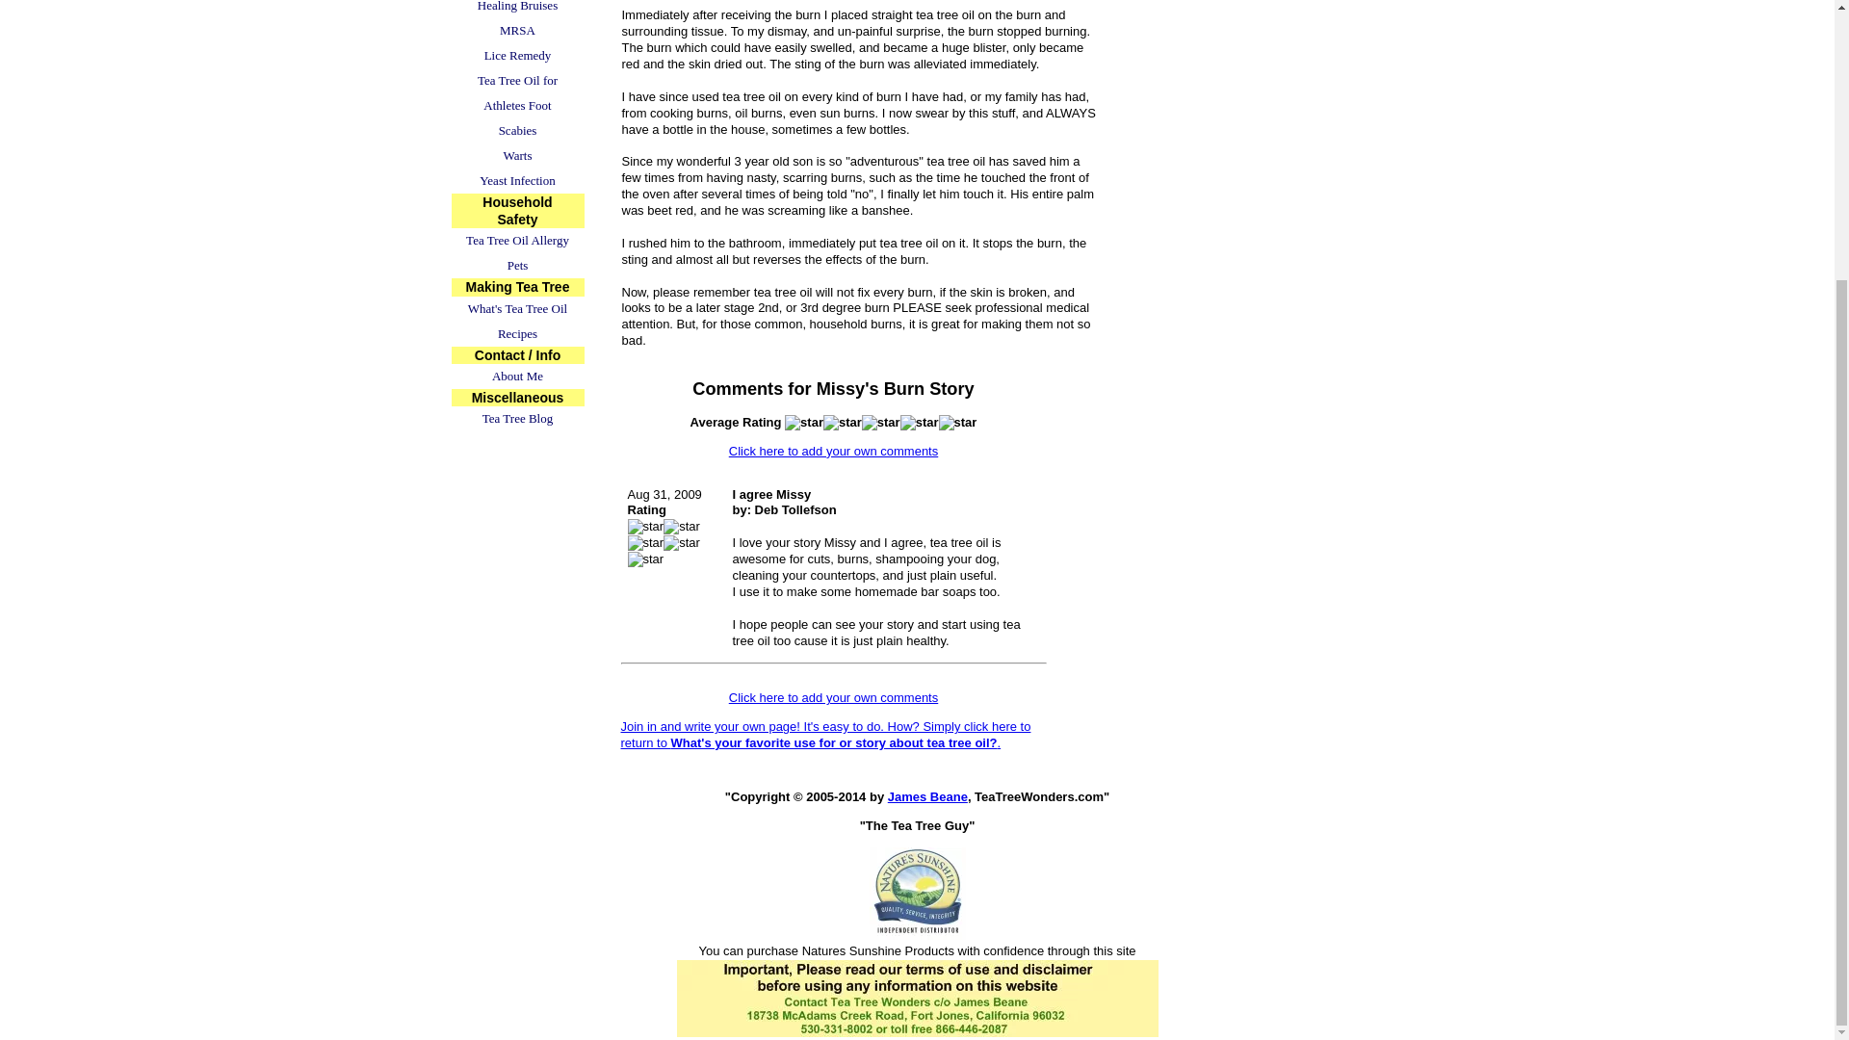  Describe the element at coordinates (517, 180) in the screenshot. I see `Yeast Infection` at that location.